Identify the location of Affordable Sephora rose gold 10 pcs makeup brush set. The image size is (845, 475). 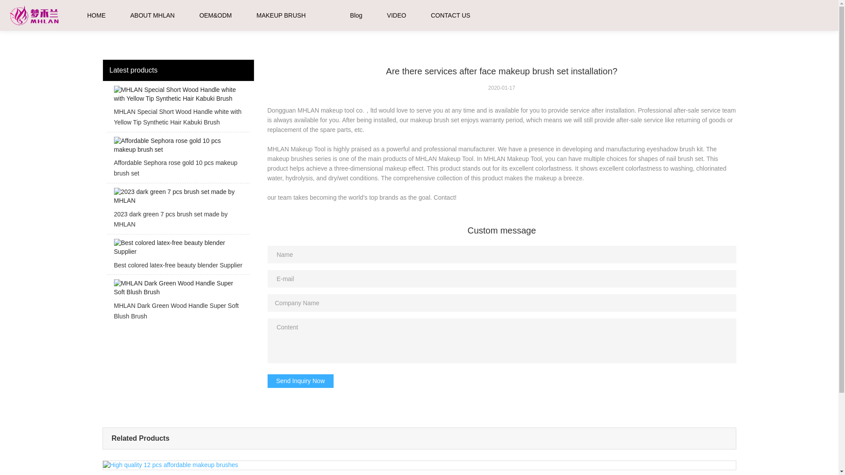
(178, 160).